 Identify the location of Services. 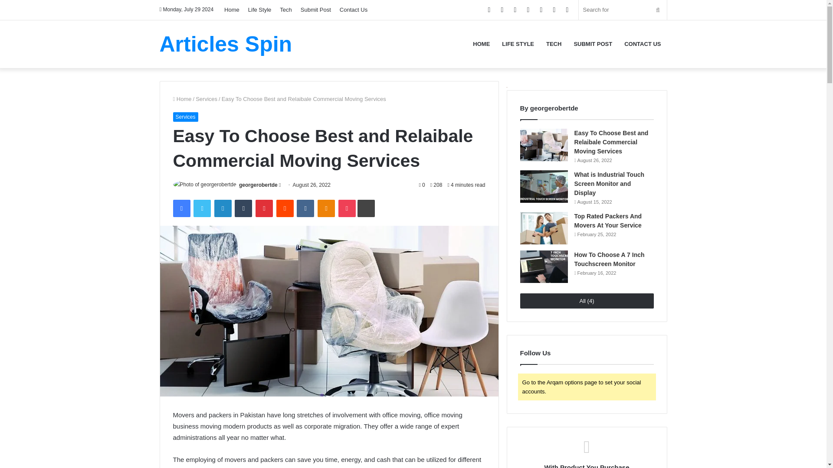
(207, 99).